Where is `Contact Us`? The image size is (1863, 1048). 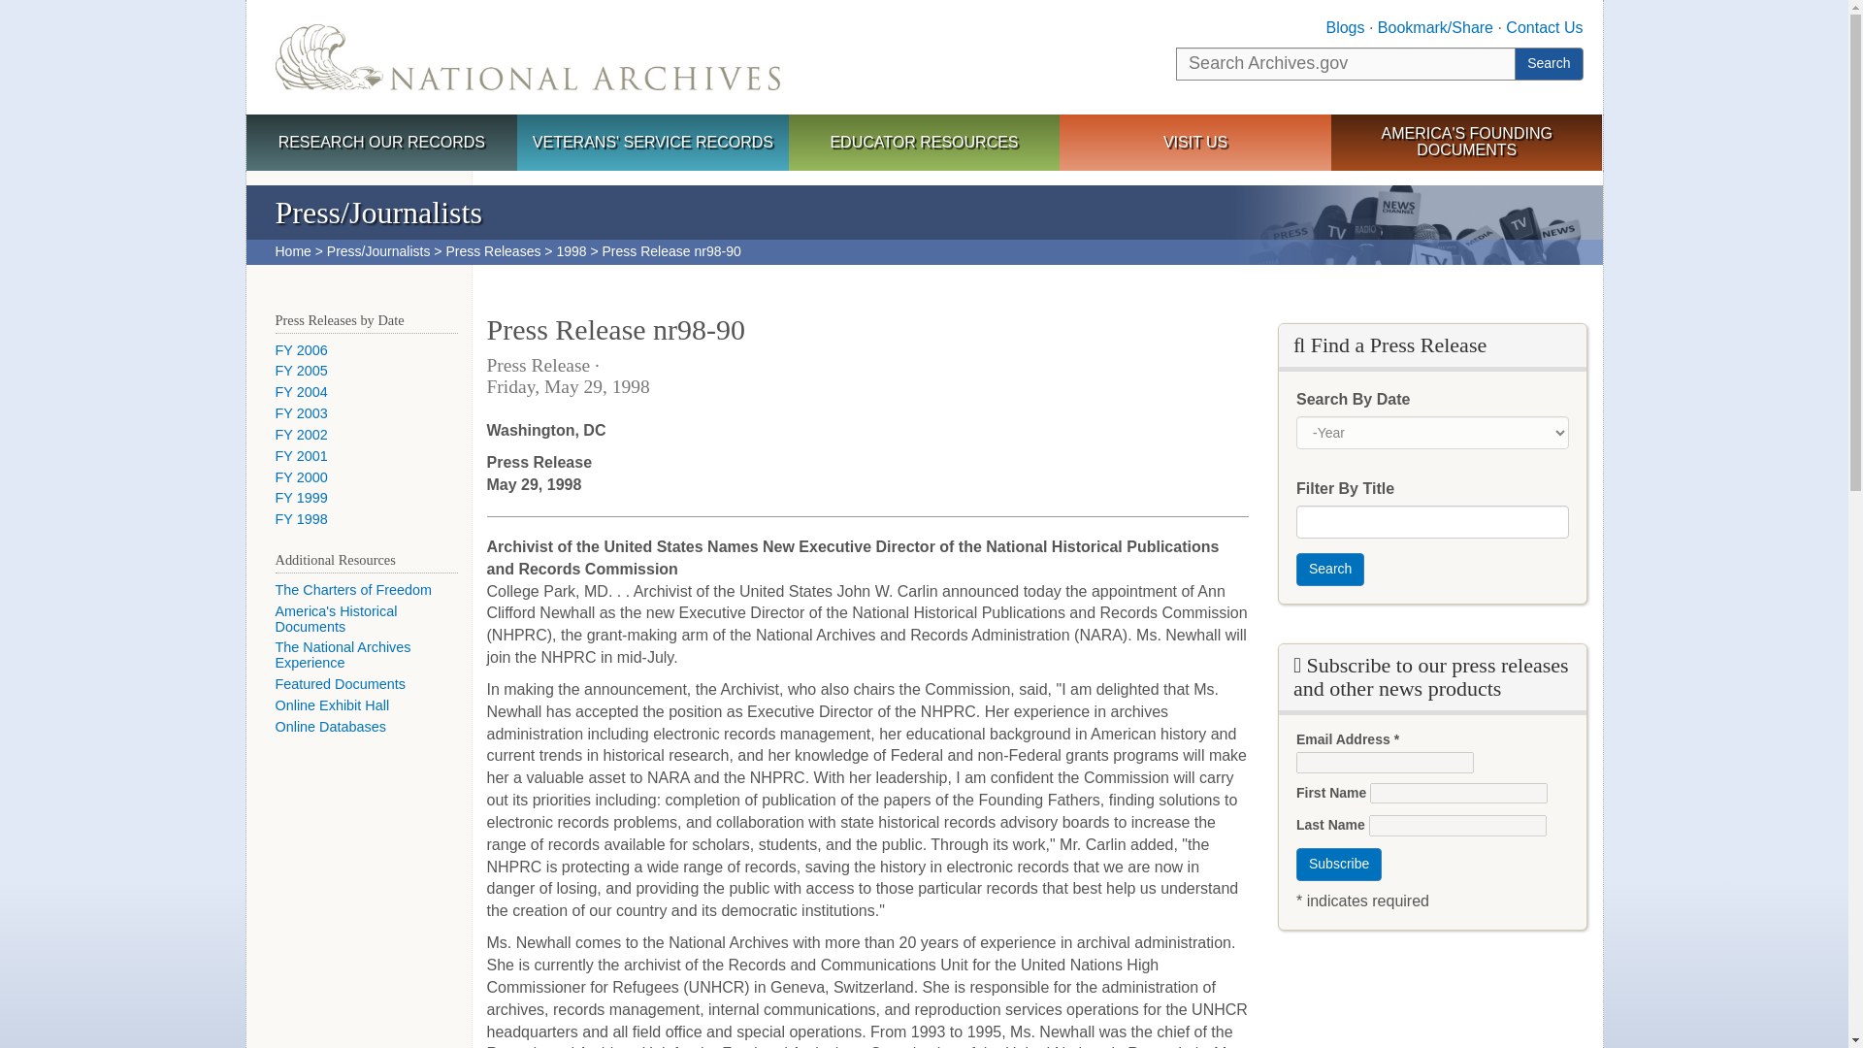 Contact Us is located at coordinates (1543, 27).